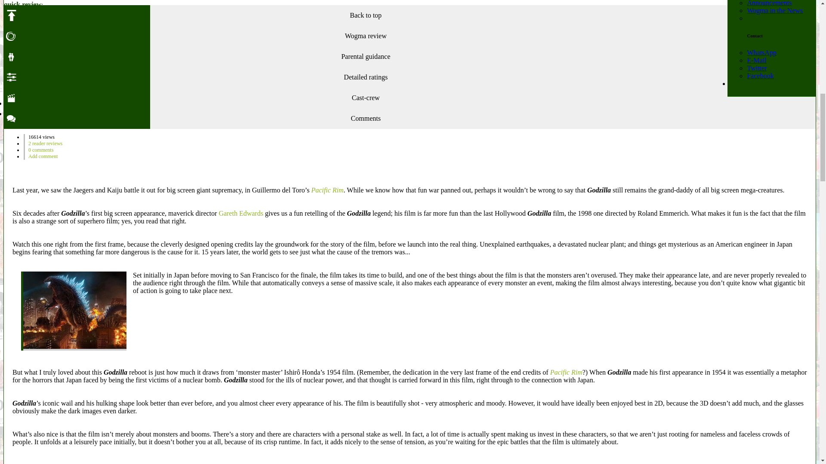 This screenshot has height=464, width=826. What do you see at coordinates (327, 190) in the screenshot?
I see `Pacific Rim Review` at bounding box center [327, 190].